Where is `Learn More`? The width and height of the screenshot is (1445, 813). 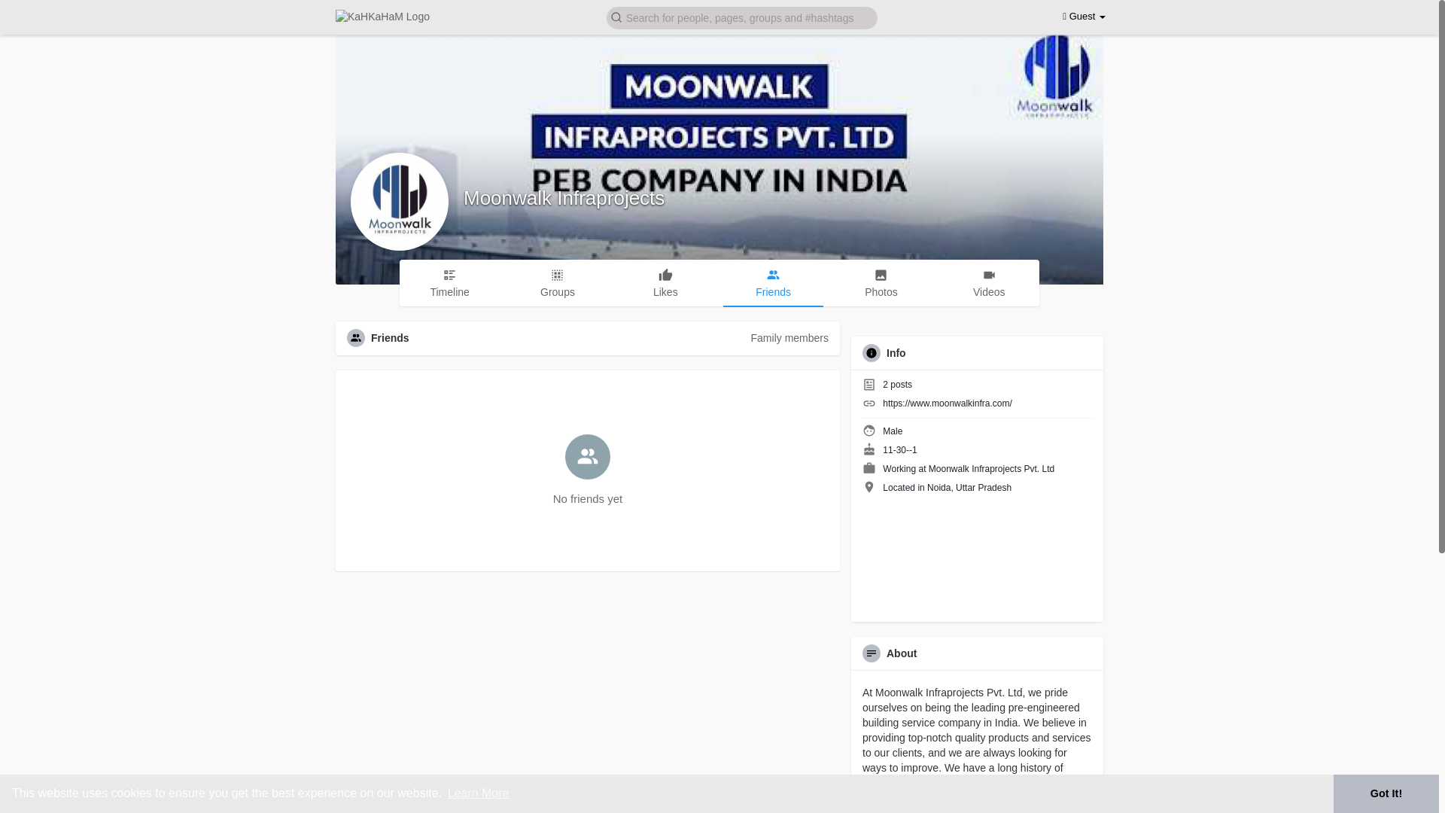 Learn More is located at coordinates (478, 793).